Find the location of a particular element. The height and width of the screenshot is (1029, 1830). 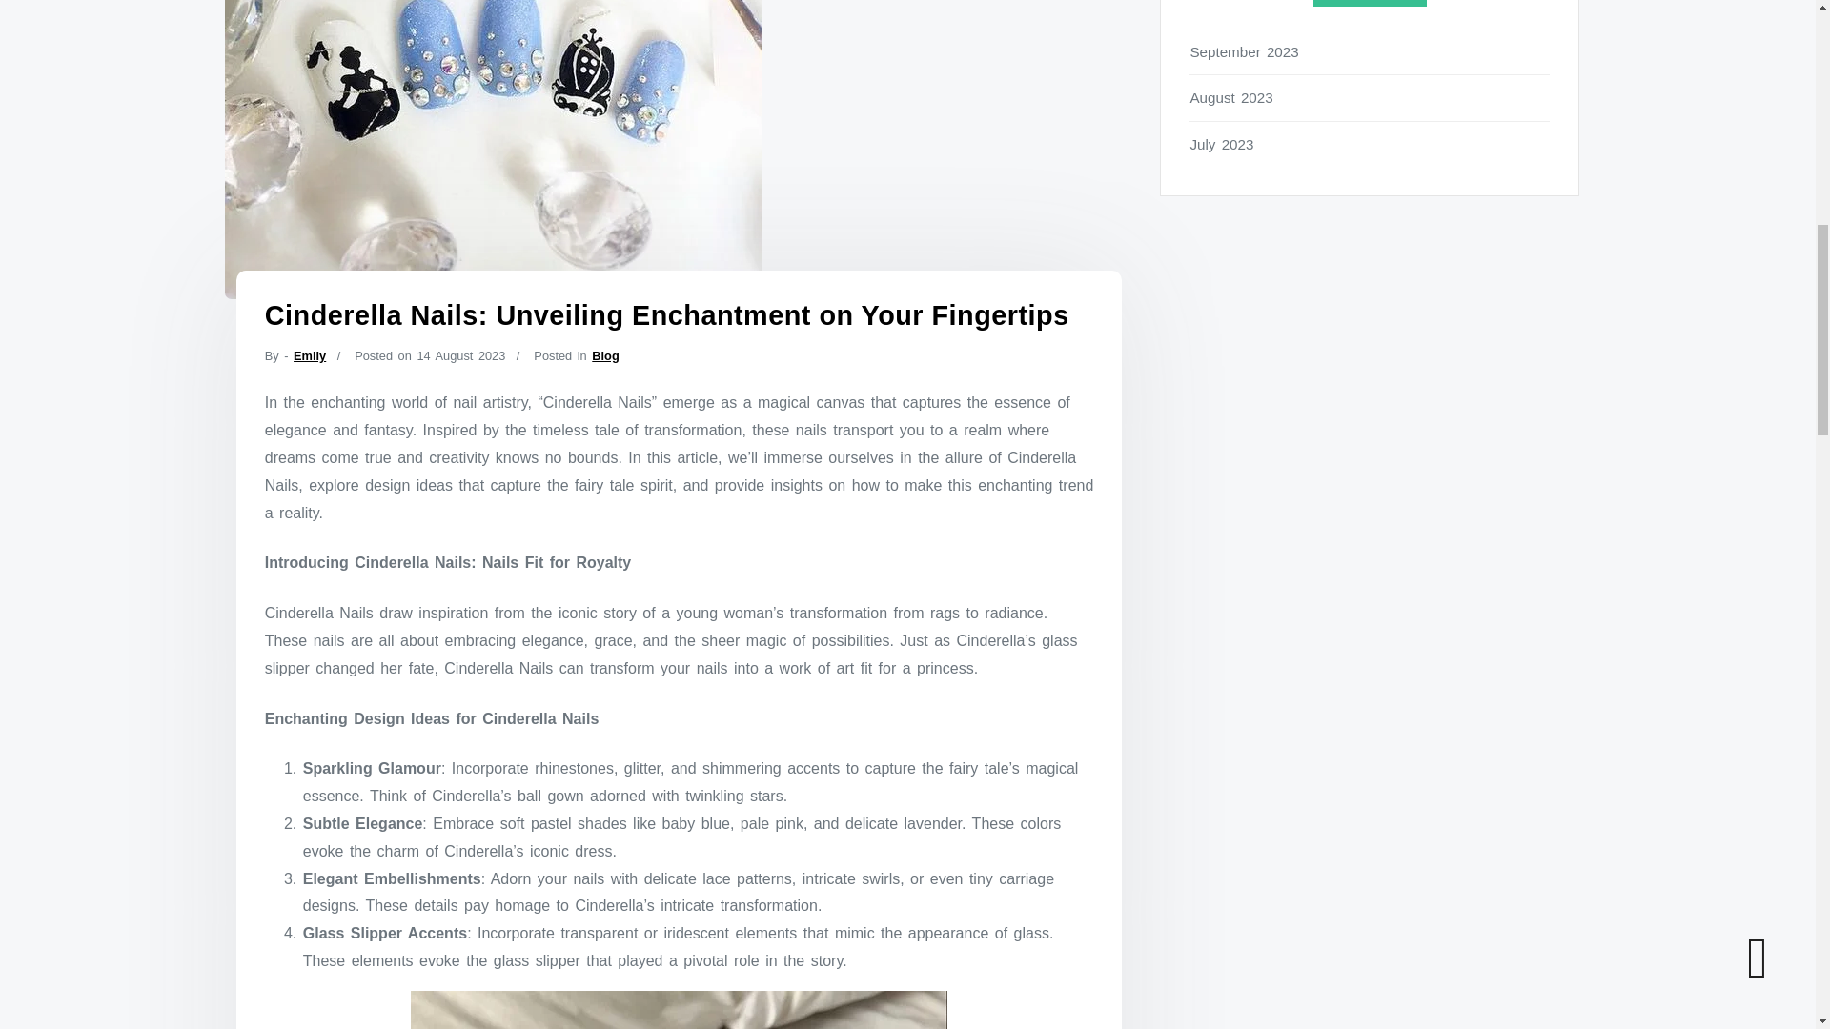

Blog is located at coordinates (604, 356).